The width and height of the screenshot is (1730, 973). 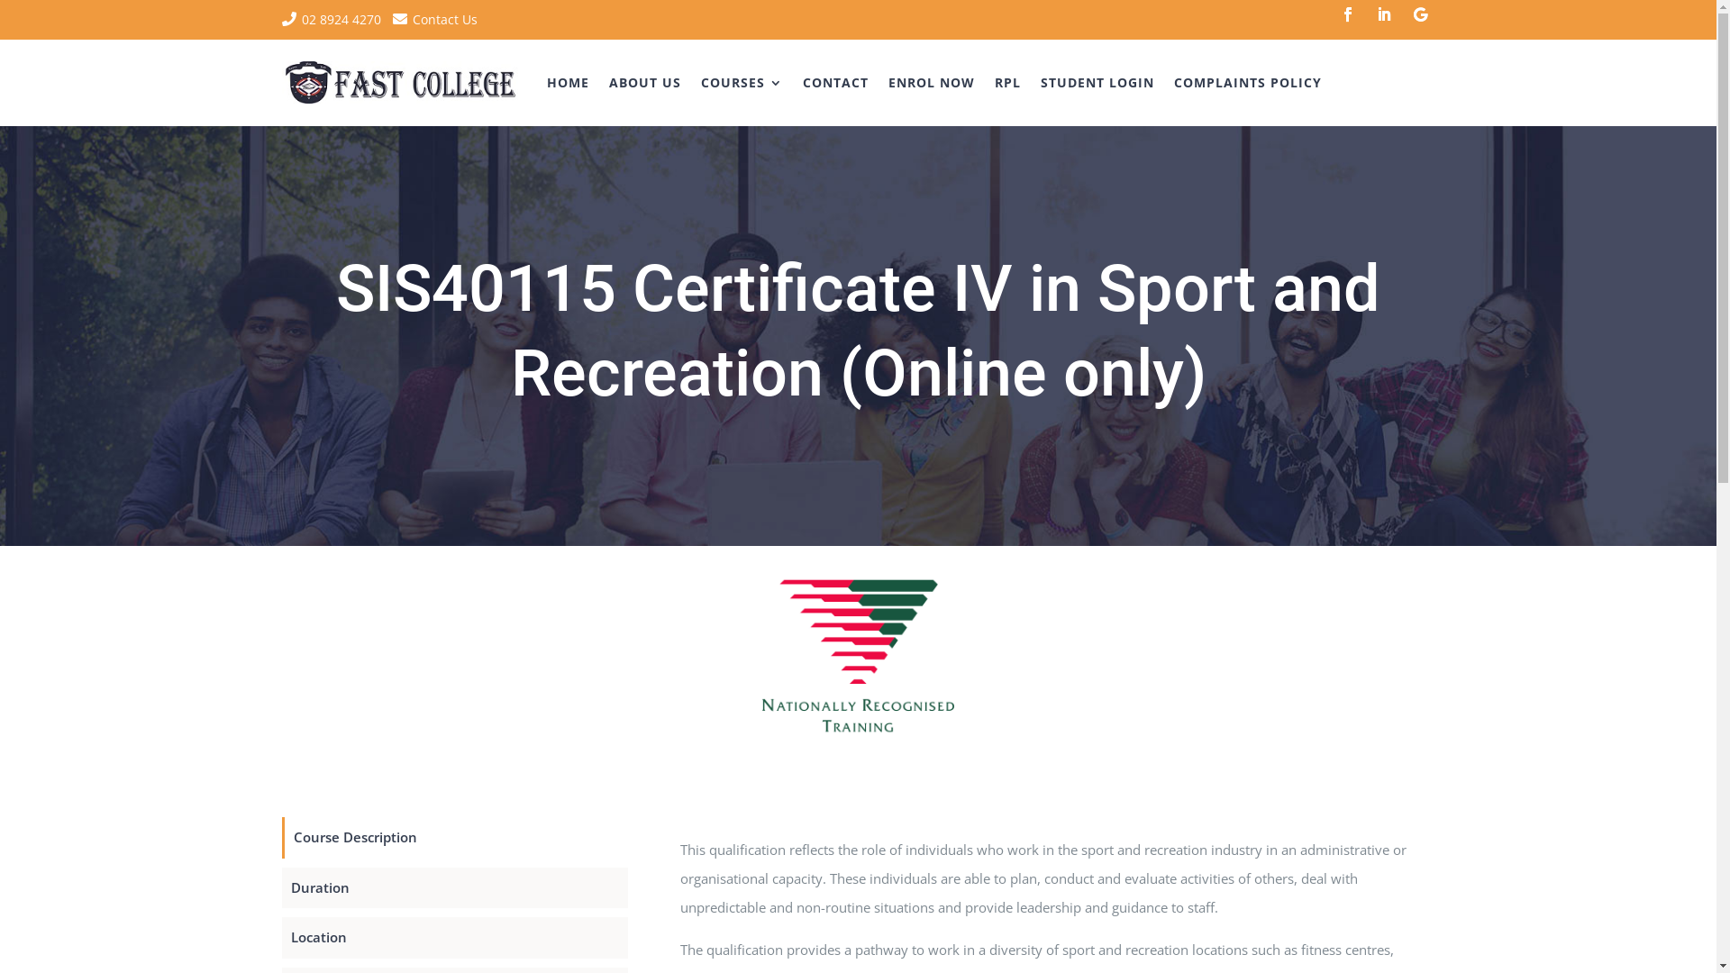 I want to click on Follow on LinkedIn, so click(x=1384, y=14).